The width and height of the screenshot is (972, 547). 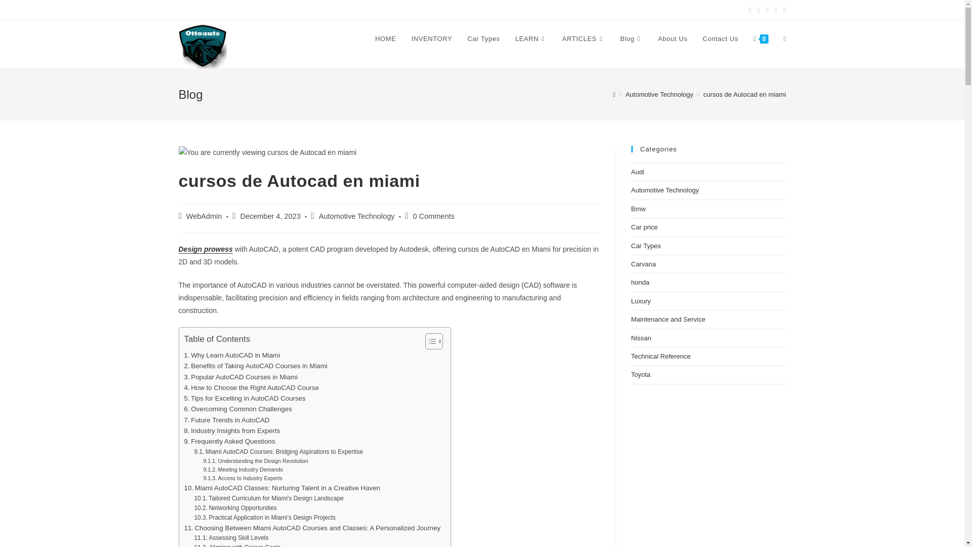 What do you see at coordinates (256, 366) in the screenshot?
I see `Benefits of Taking AutoCAD Courses in Miami` at bounding box center [256, 366].